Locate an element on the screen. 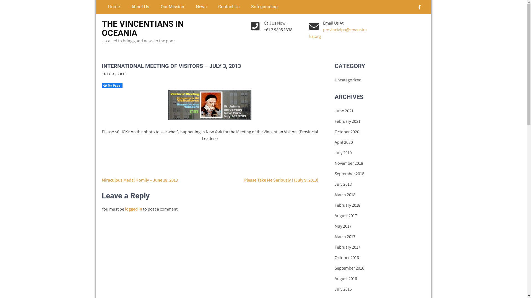  THE VINCENTIANS IN OCEANIA is located at coordinates (143, 28).